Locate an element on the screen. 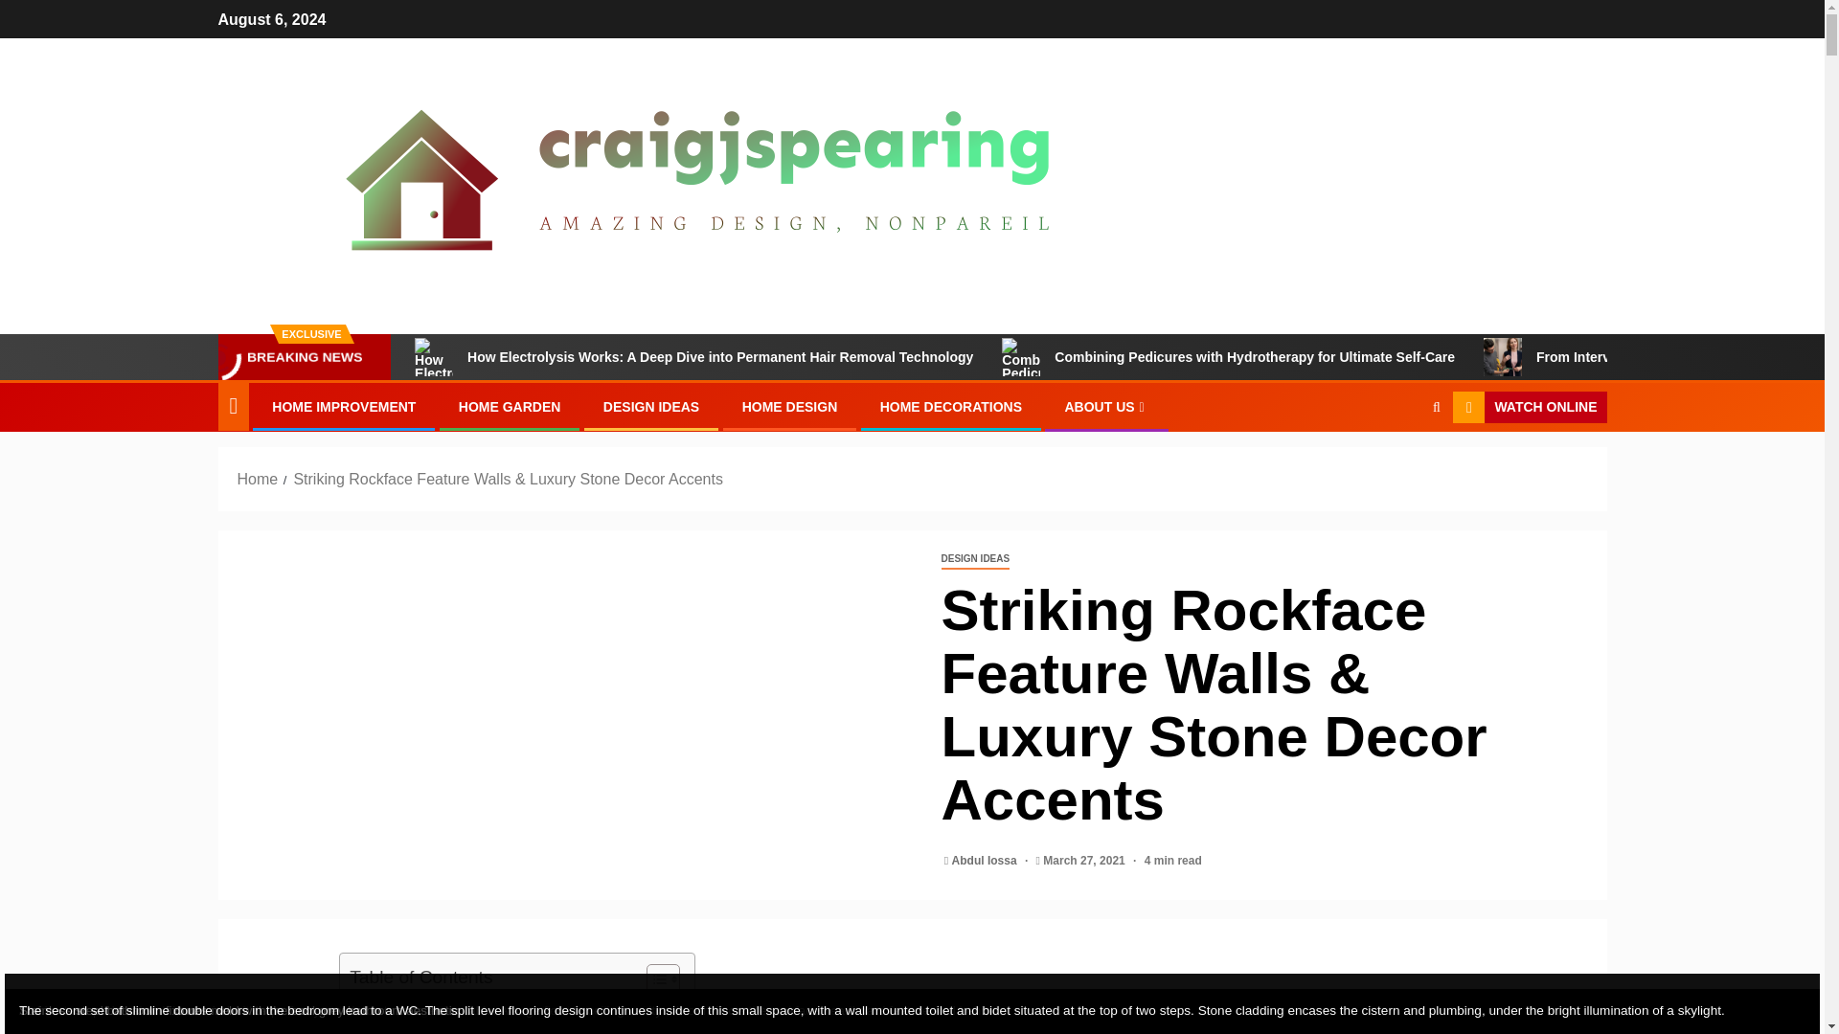 The image size is (1839, 1034). HOME GARDEN is located at coordinates (510, 406).